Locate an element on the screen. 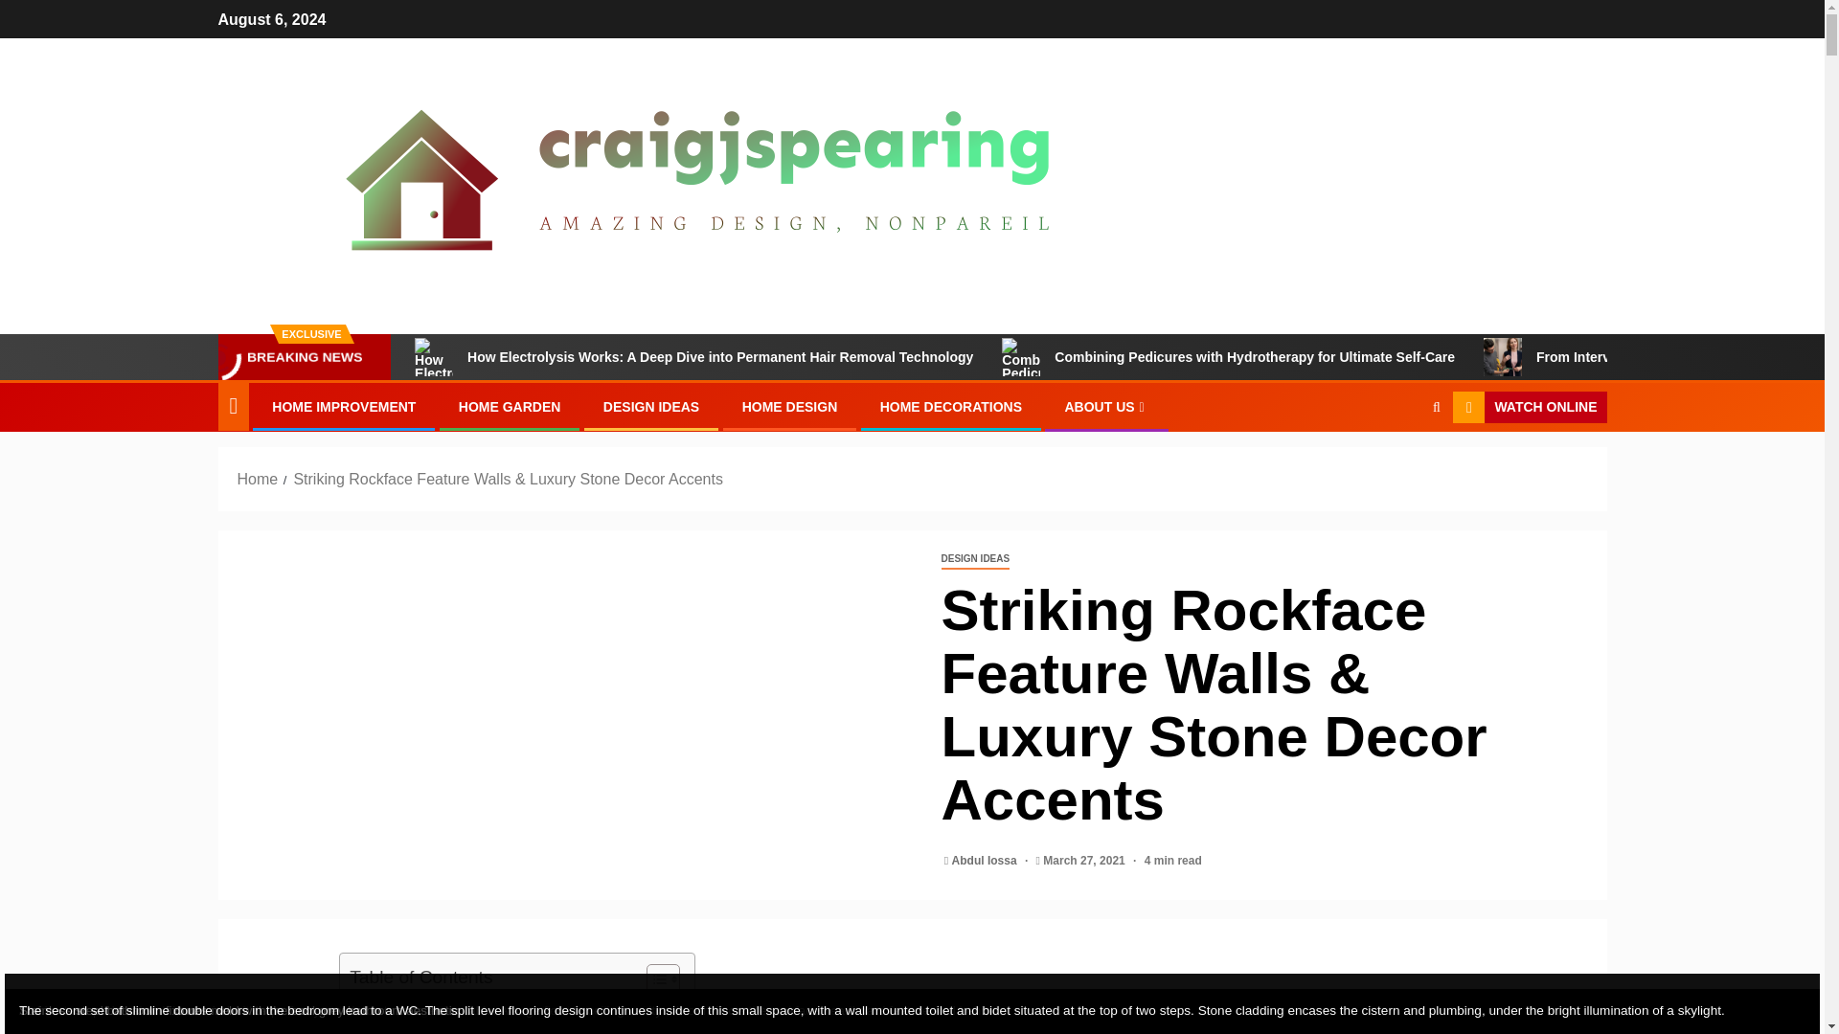 The image size is (1839, 1034). HOME GARDEN is located at coordinates (510, 406).